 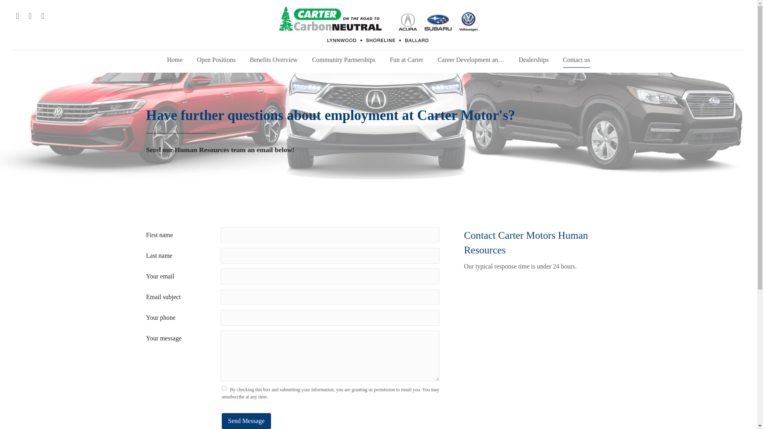 What do you see at coordinates (406, 60) in the screenshot?
I see `Fun at Carter` at bounding box center [406, 60].